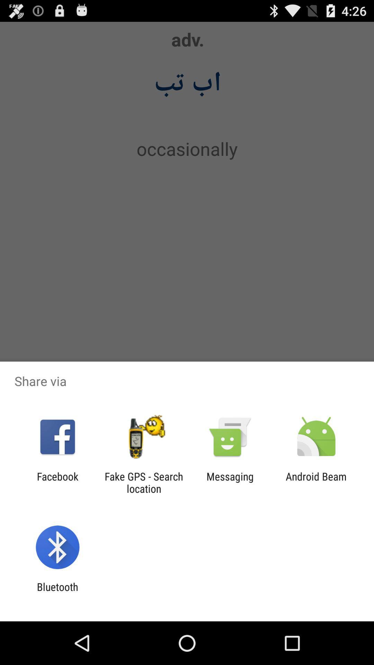 The image size is (374, 665). I want to click on tap messaging, so click(230, 482).